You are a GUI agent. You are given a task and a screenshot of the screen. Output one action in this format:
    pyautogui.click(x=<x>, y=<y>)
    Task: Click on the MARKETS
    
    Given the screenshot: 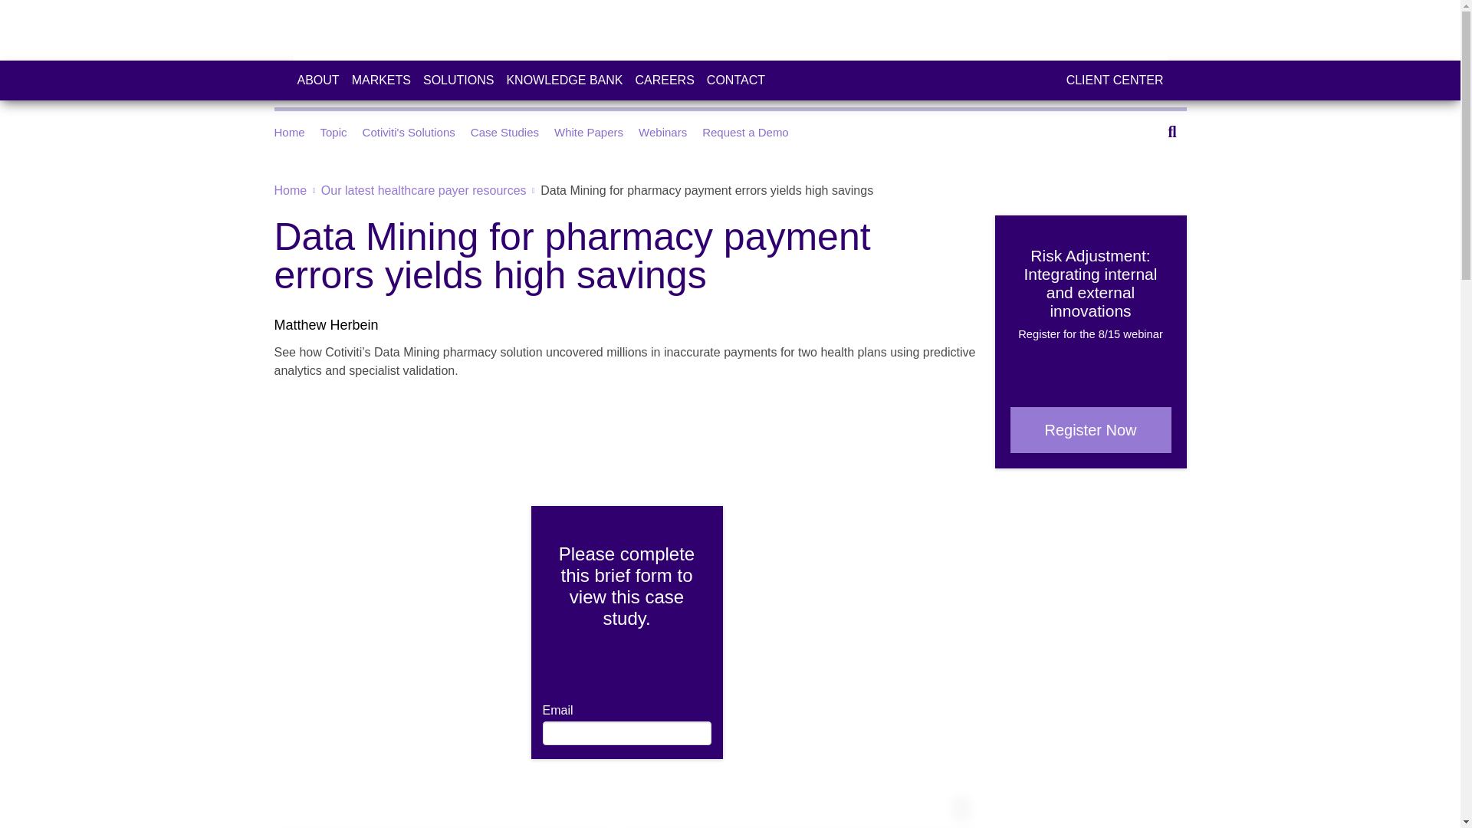 What is the action you would take?
    pyautogui.click(x=380, y=80)
    